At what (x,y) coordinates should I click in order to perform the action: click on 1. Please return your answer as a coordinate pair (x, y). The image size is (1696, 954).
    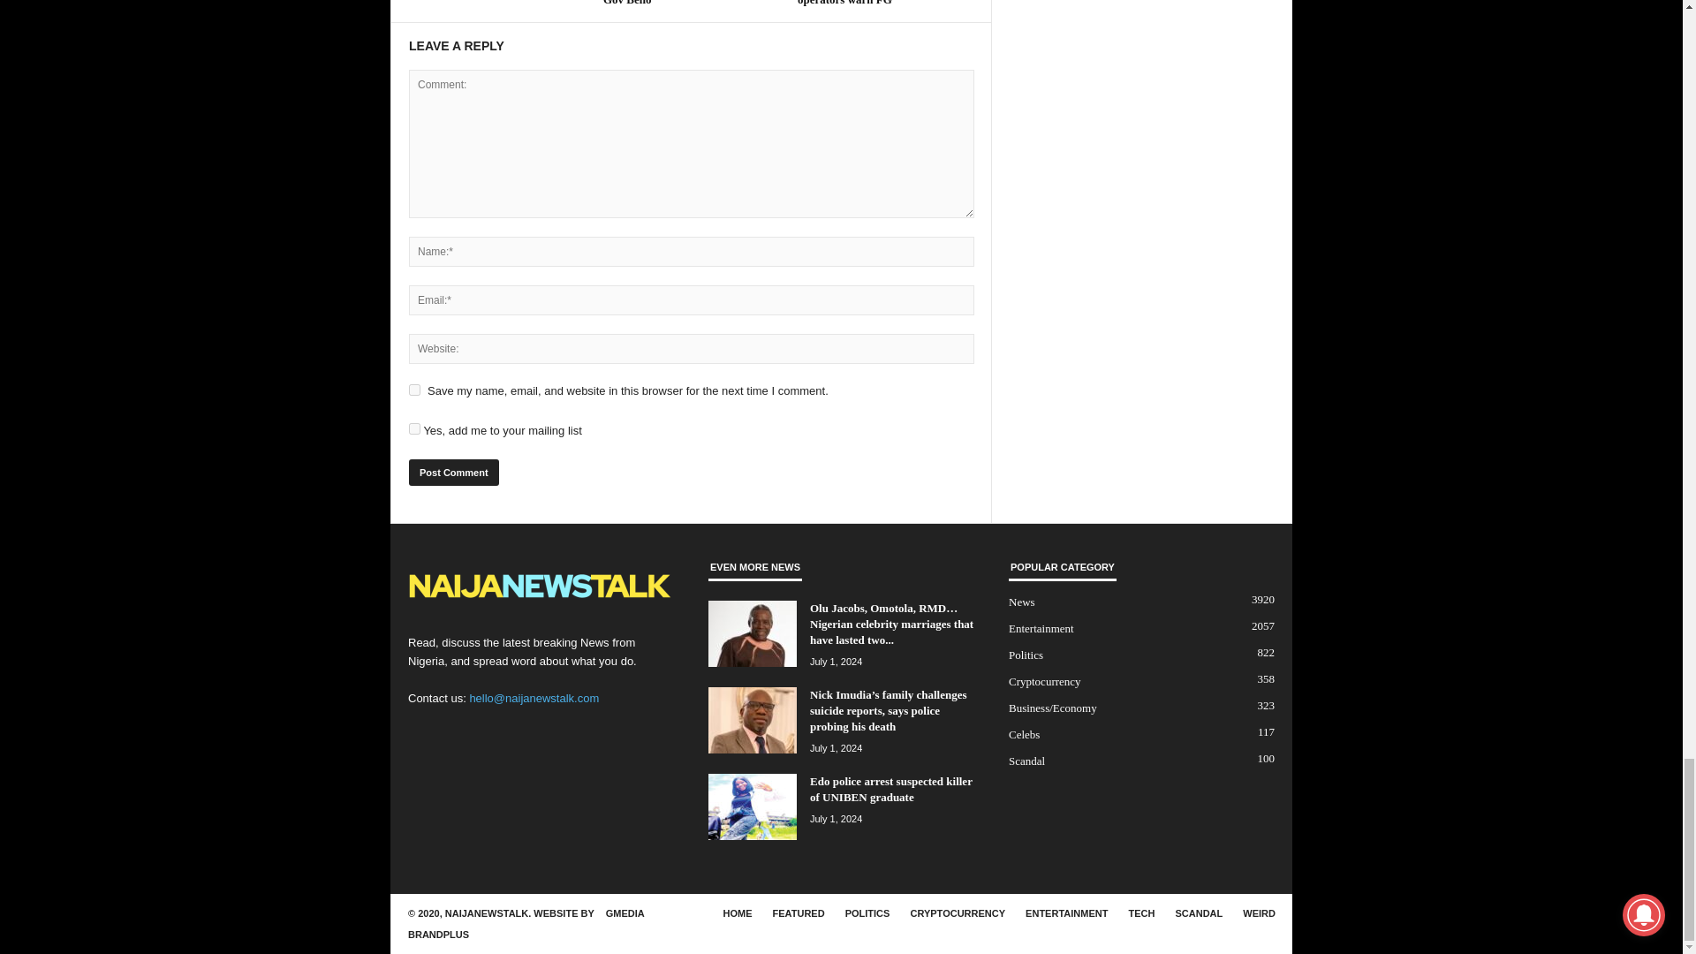
    Looking at the image, I should click on (414, 429).